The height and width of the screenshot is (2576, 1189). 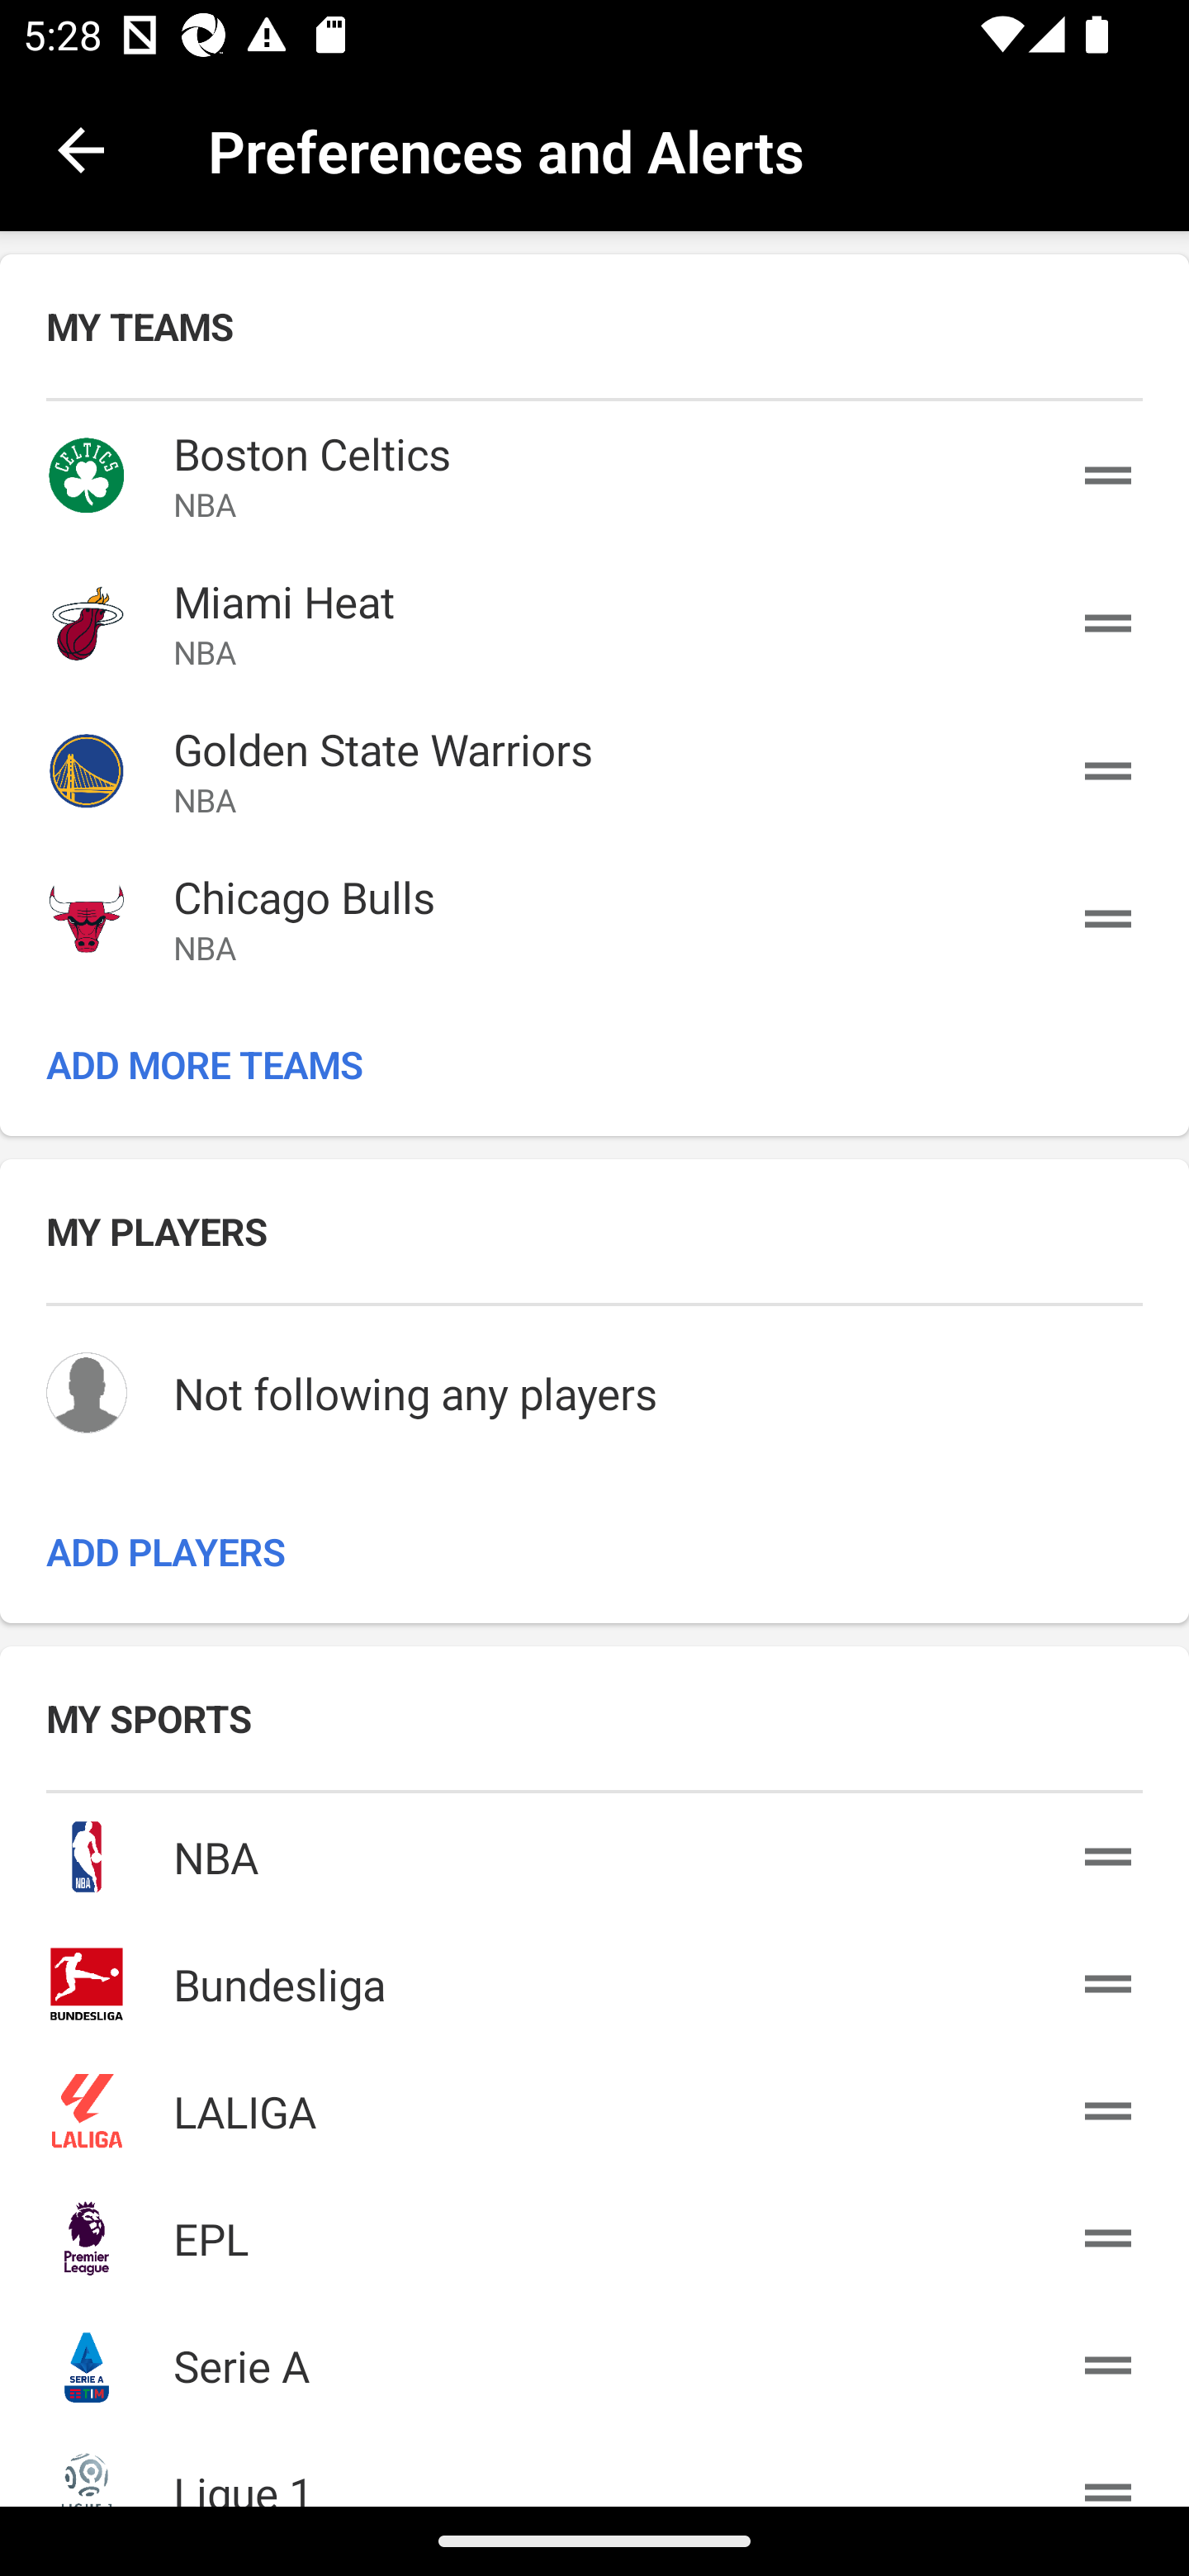 What do you see at coordinates (594, 2359) in the screenshot?
I see `Serie A Serie A Serie A` at bounding box center [594, 2359].